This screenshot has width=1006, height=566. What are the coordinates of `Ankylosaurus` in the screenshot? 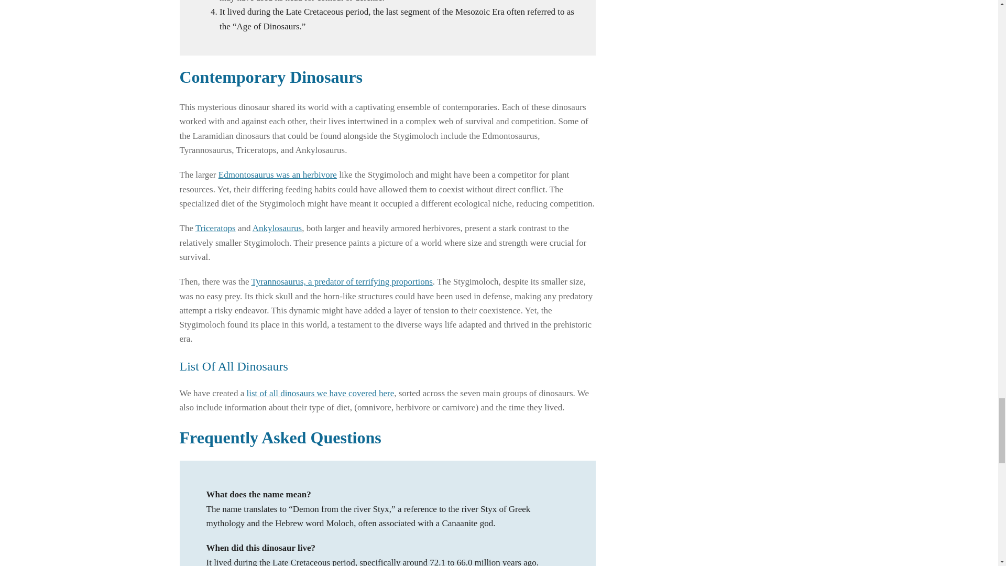 It's located at (277, 227).